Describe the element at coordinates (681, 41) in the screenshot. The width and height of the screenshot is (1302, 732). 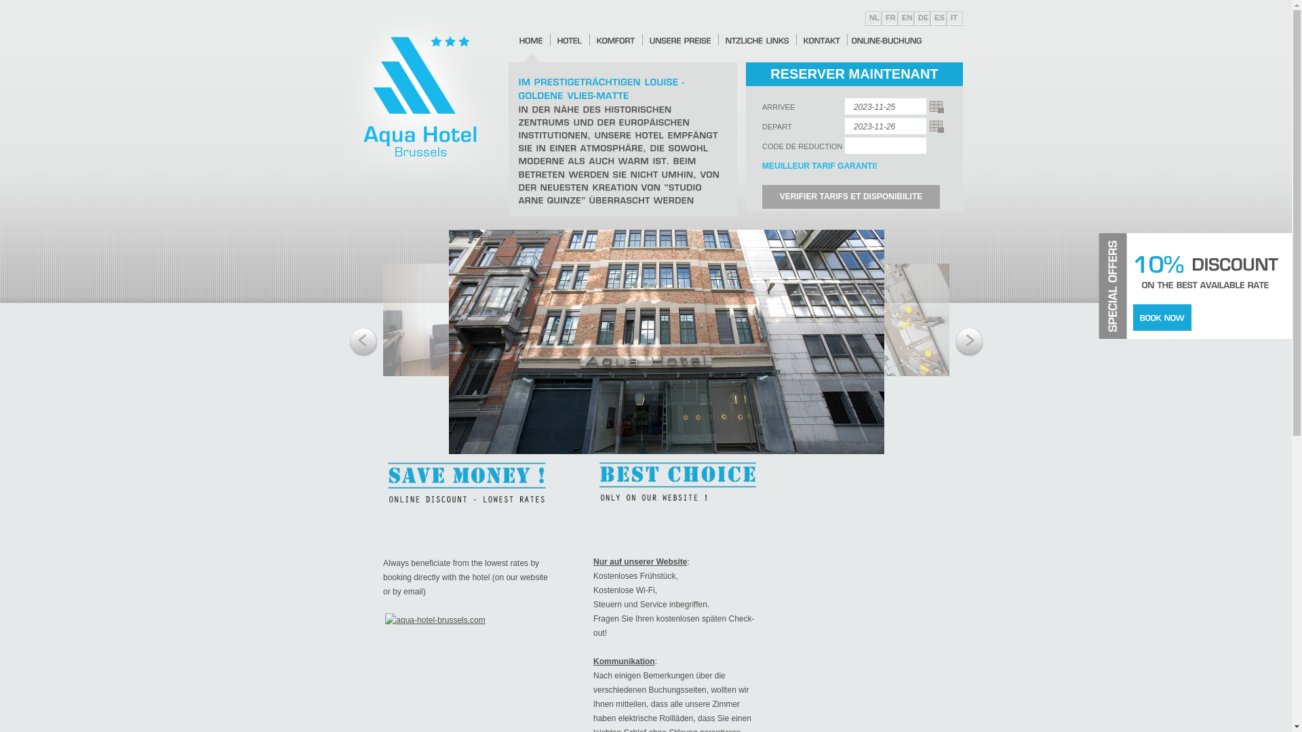
I see `Aqua hotel Brussel | Unsere Preise` at that location.